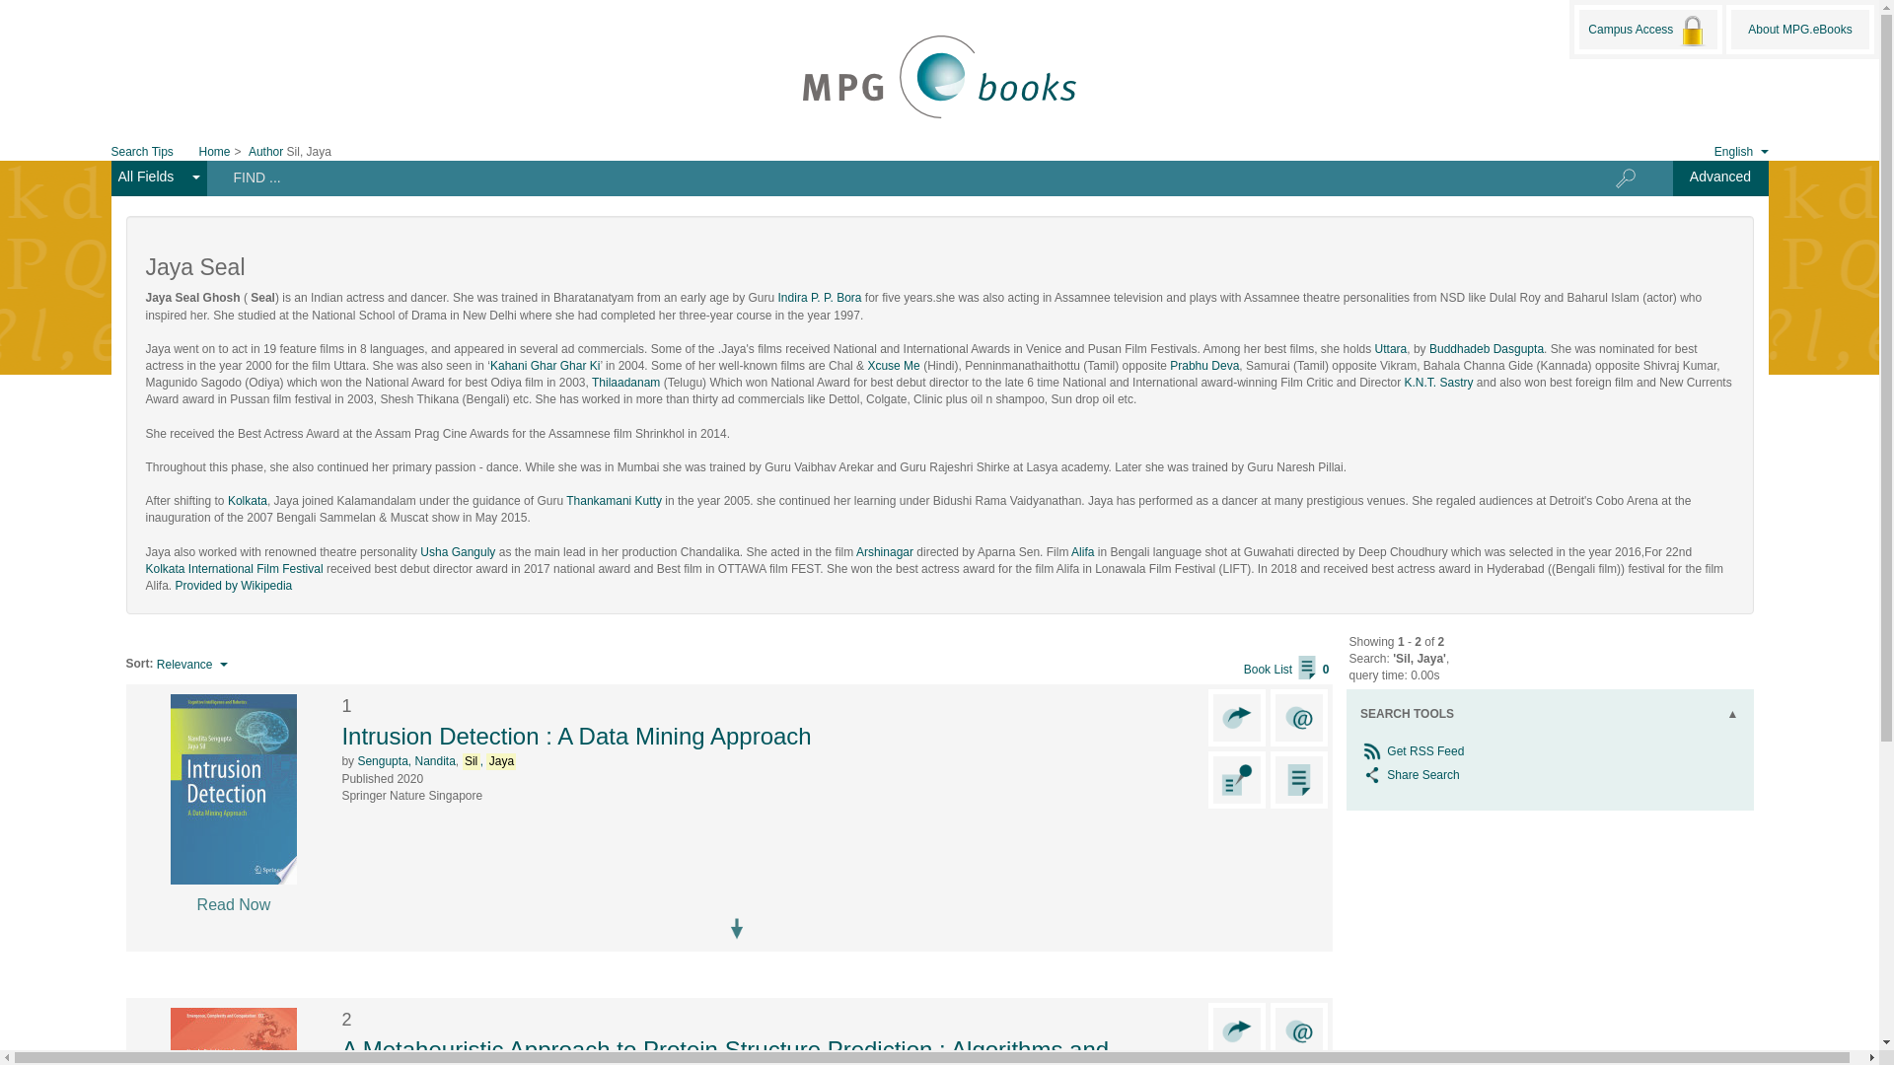 The height and width of the screenshot is (1065, 1894). Describe the element at coordinates (158, 177) in the screenshot. I see `All Fields` at that location.